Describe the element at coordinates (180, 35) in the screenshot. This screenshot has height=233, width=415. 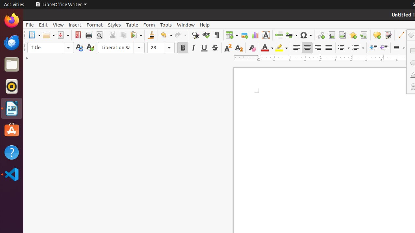
I see `Redo` at that location.